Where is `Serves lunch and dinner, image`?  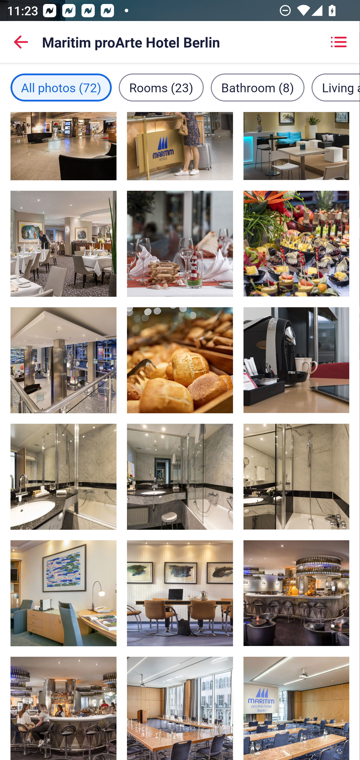
Serves lunch and dinner, image is located at coordinates (296, 146).